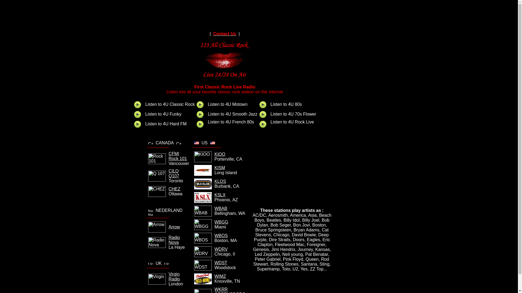 This screenshot has width=522, height=293. What do you see at coordinates (220, 168) in the screenshot?
I see `KISM` at bounding box center [220, 168].